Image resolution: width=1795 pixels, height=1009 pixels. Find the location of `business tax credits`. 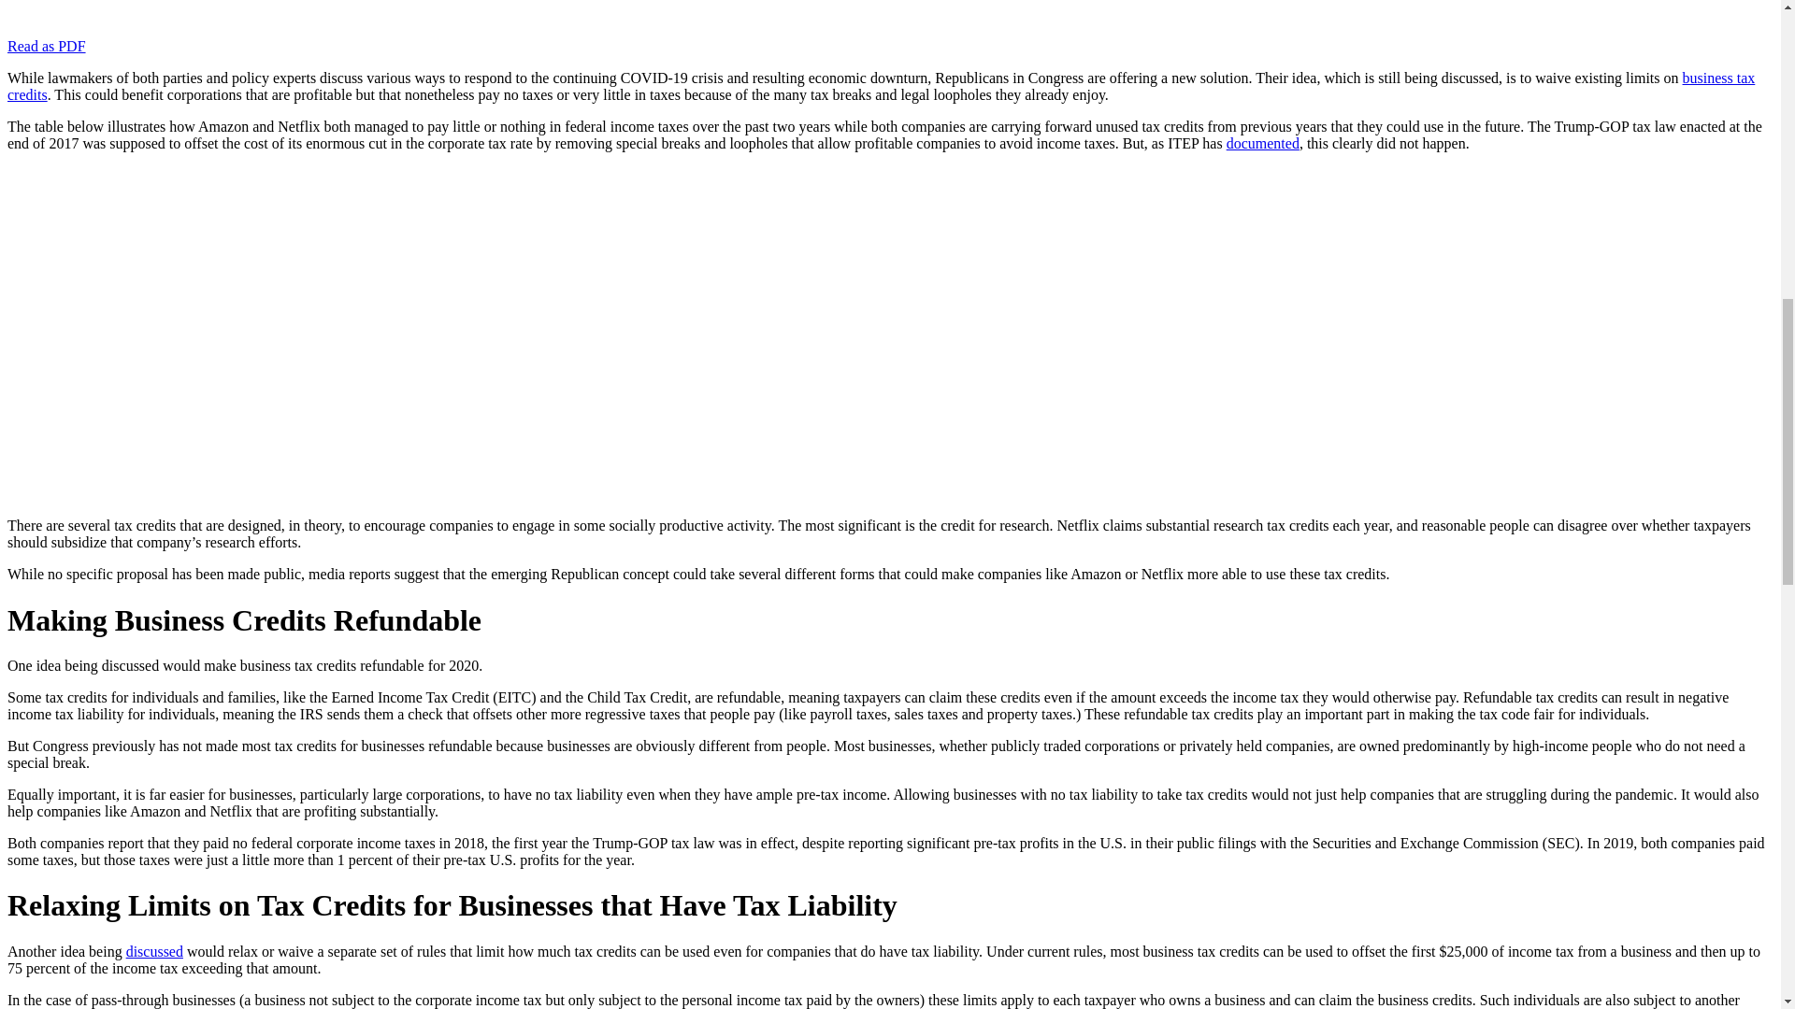

business tax credits is located at coordinates (881, 86).